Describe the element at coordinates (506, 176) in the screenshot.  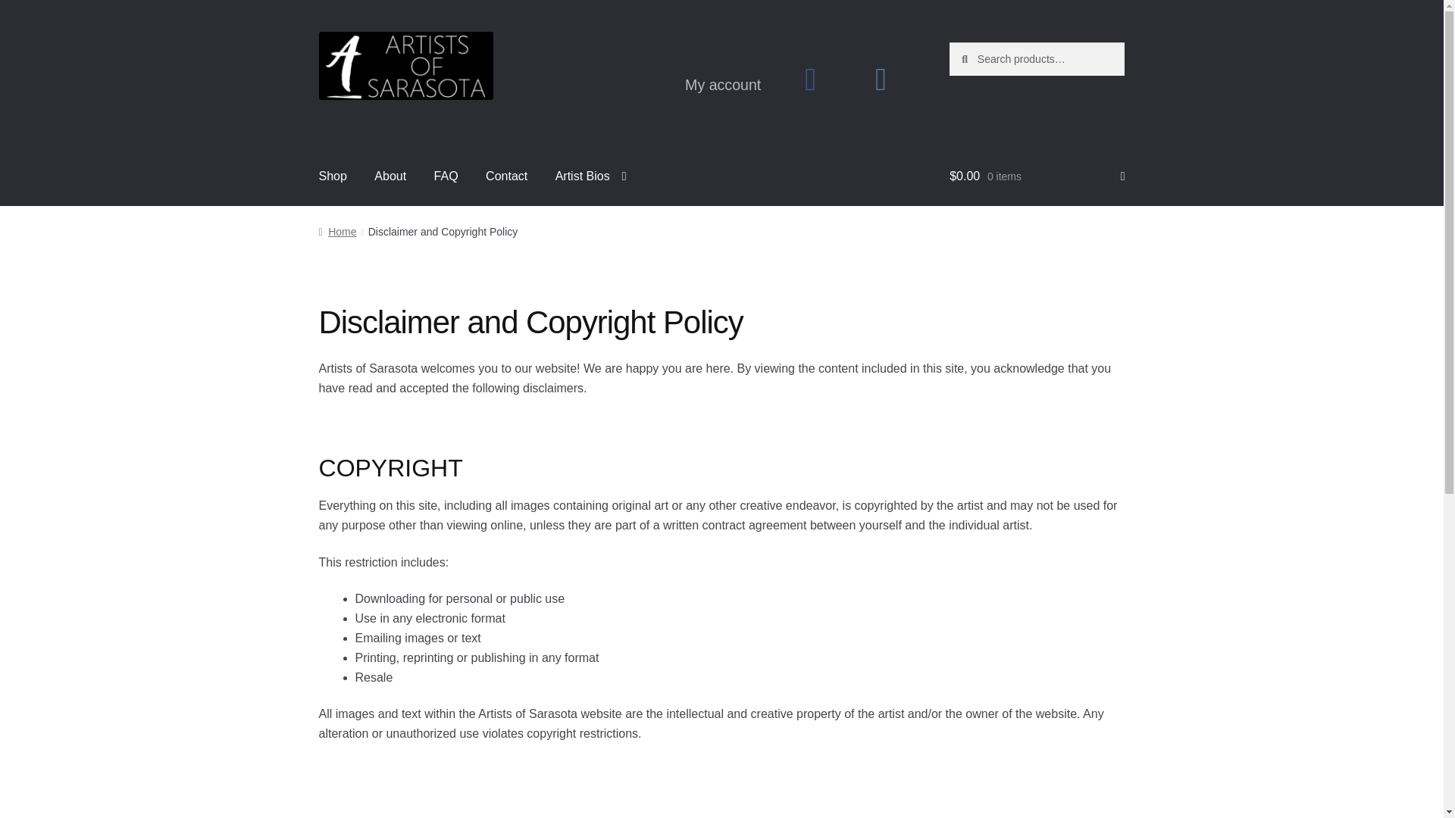
I see `Contact` at that location.